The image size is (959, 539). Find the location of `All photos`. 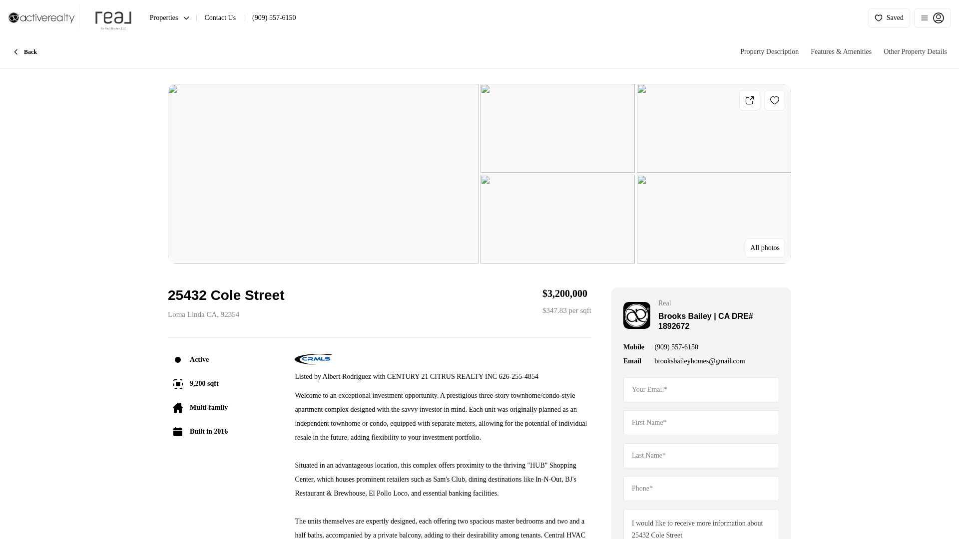

All photos is located at coordinates (765, 248).